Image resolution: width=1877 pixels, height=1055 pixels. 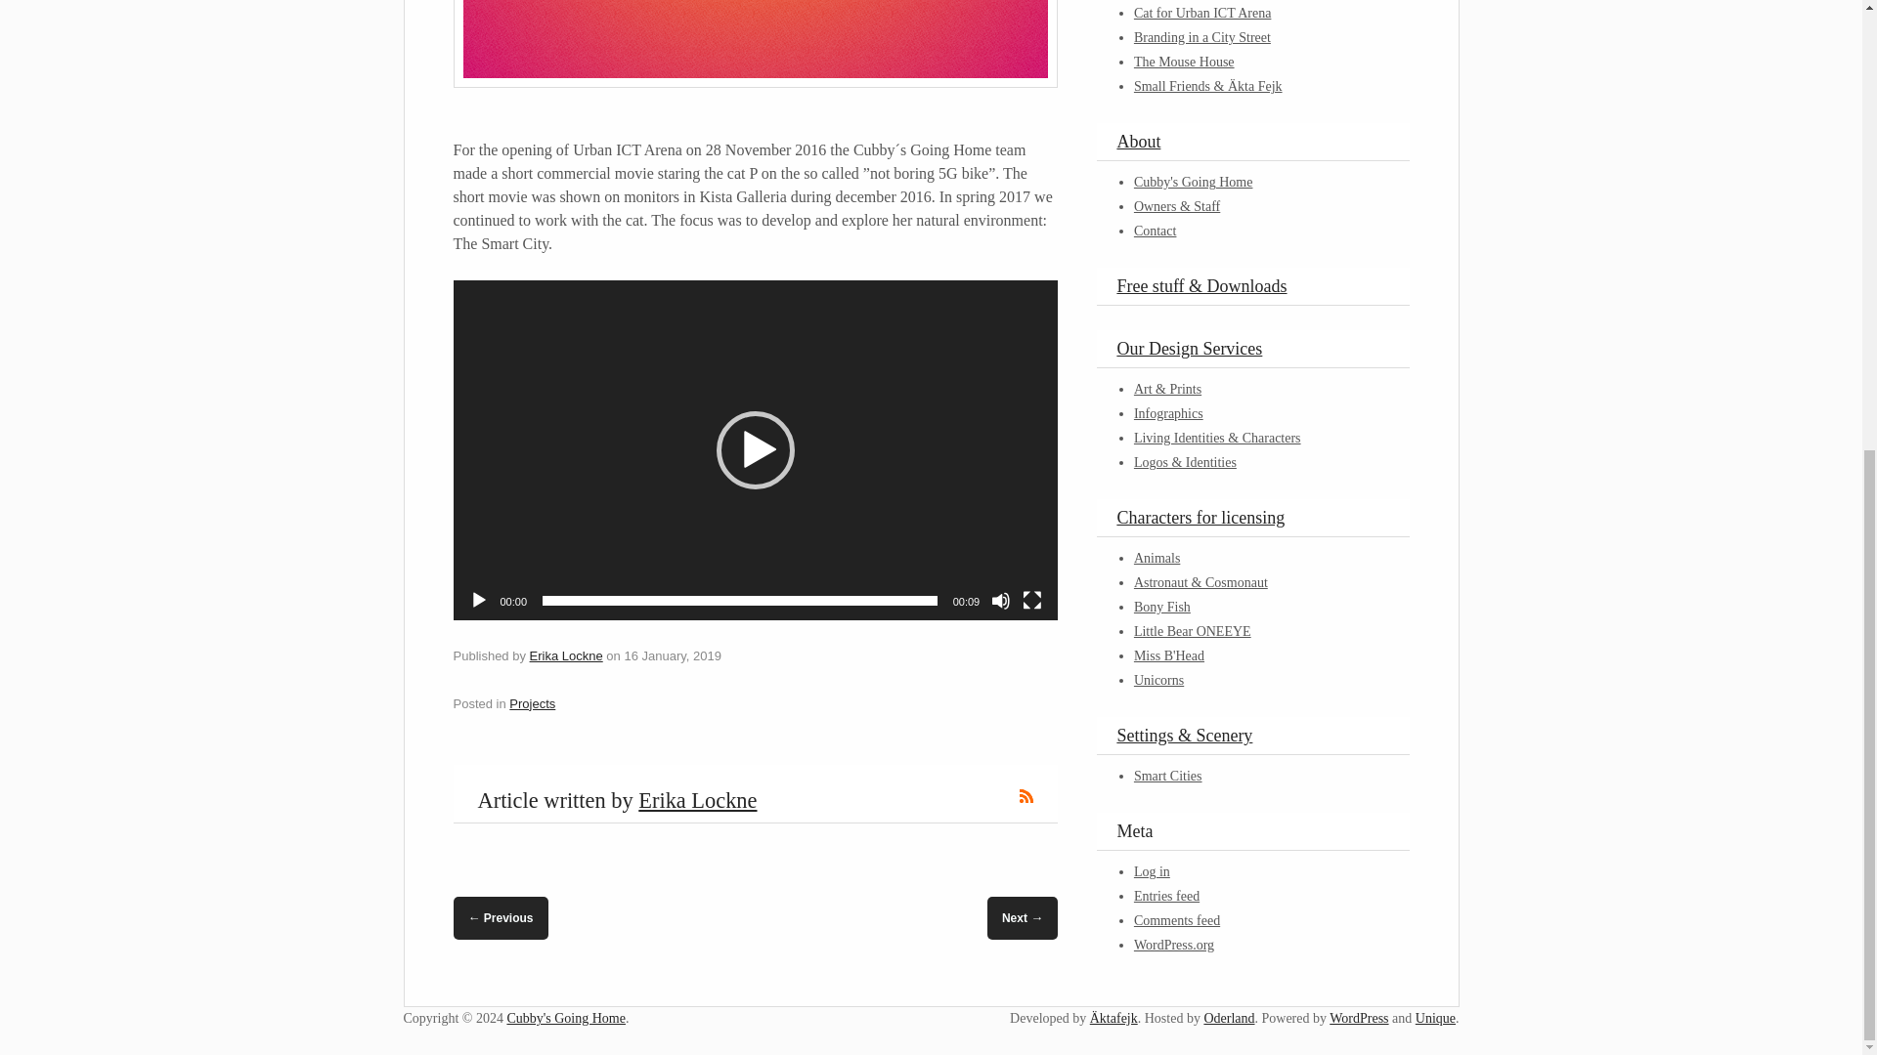 What do you see at coordinates (565, 656) in the screenshot?
I see `Erika Lockne` at bounding box center [565, 656].